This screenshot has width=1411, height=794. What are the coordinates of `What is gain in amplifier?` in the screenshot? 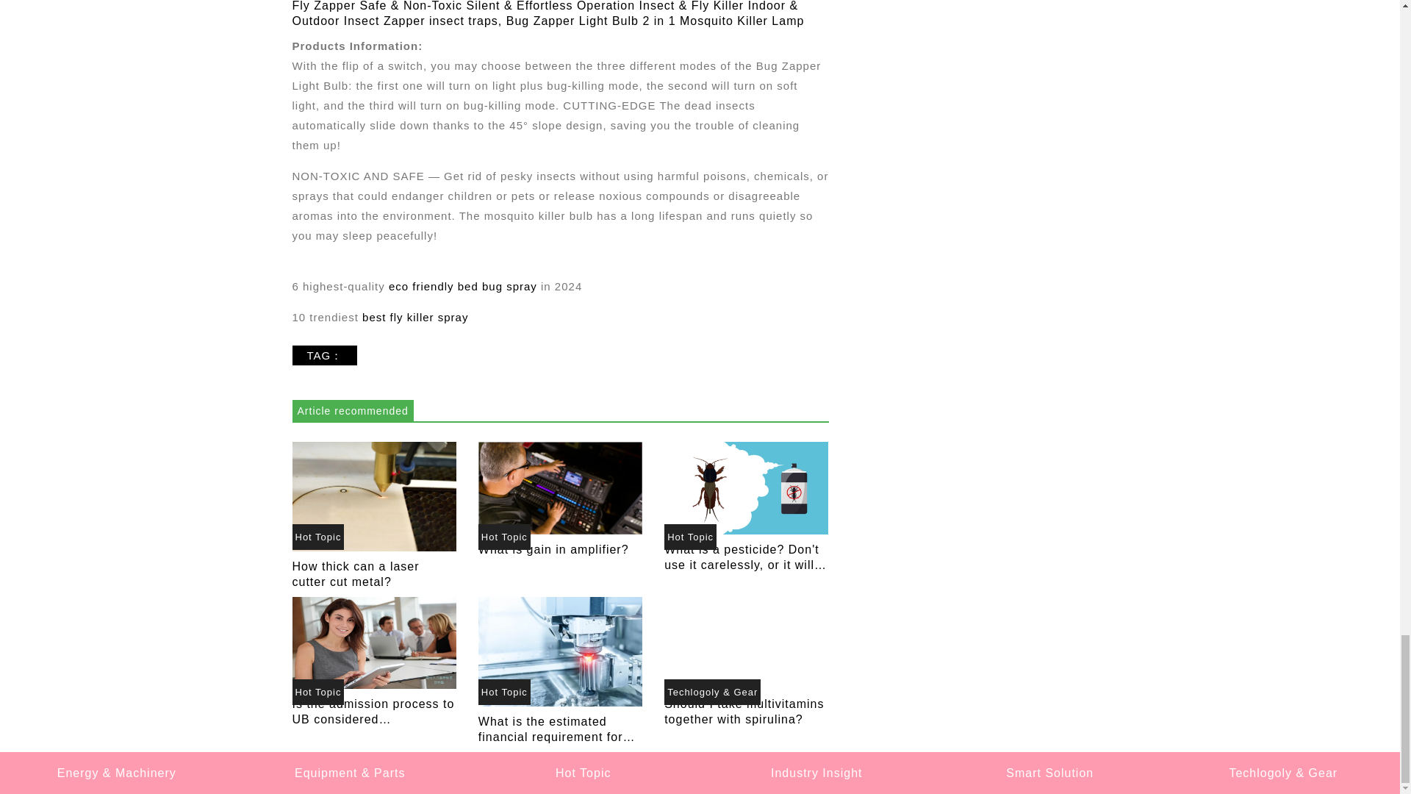 It's located at (560, 487).